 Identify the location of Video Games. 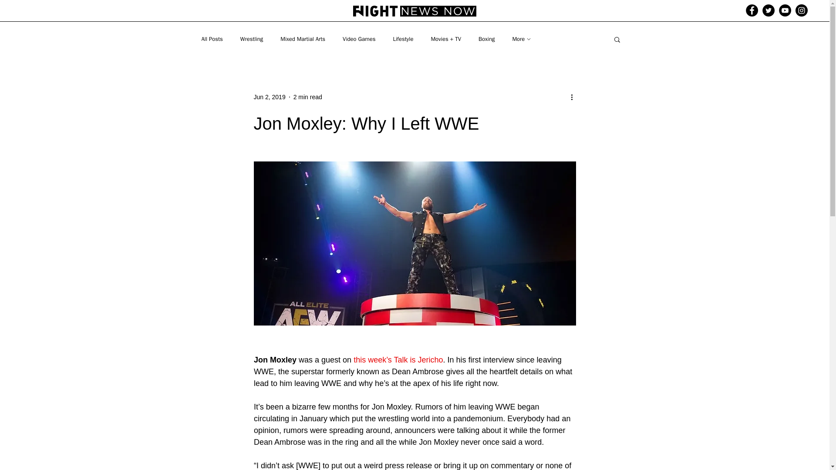
(359, 39).